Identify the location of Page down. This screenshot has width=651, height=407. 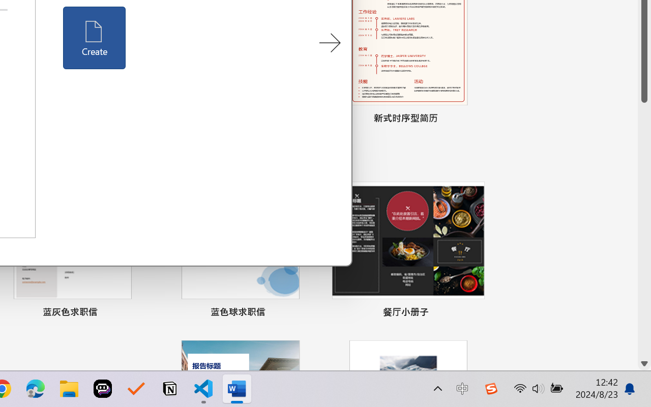
(644, 230).